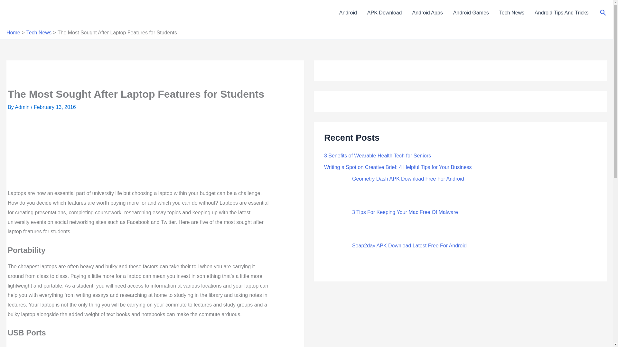 This screenshot has width=618, height=347. What do you see at coordinates (427, 13) in the screenshot?
I see `Android Apps` at bounding box center [427, 13].